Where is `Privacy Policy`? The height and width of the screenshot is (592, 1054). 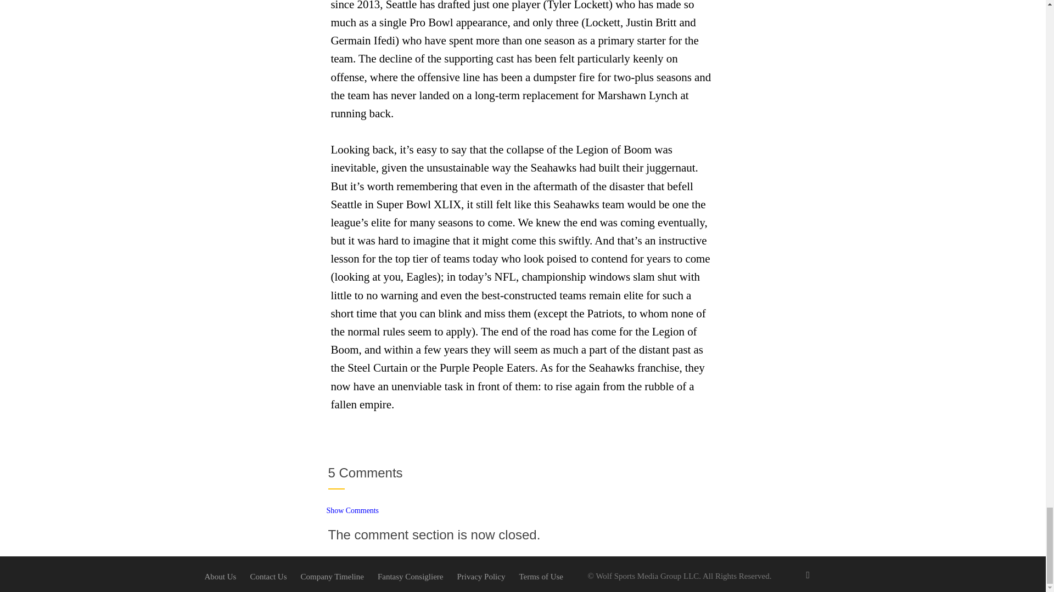
Privacy Policy is located at coordinates (481, 577).